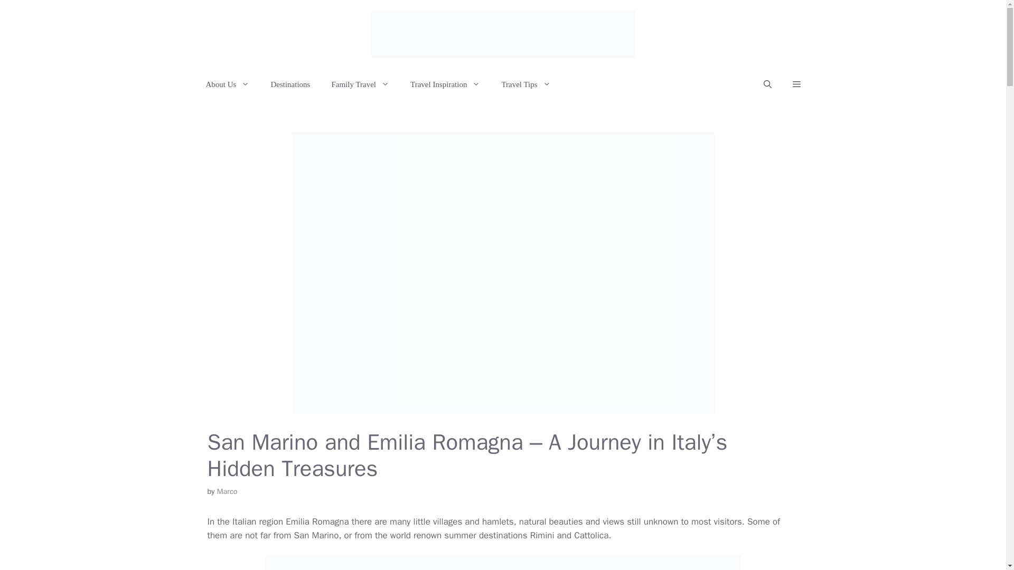 This screenshot has height=570, width=1014. Describe the element at coordinates (227, 491) in the screenshot. I see `View all posts by Marco` at that location.